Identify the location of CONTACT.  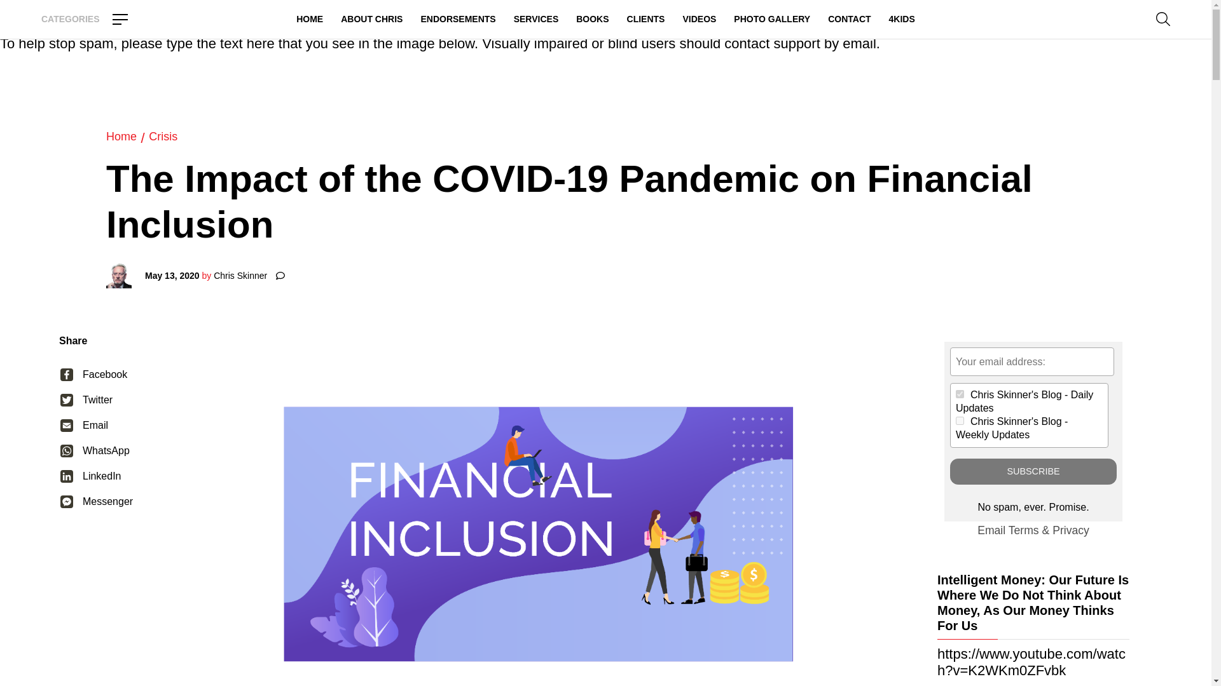
(848, 19).